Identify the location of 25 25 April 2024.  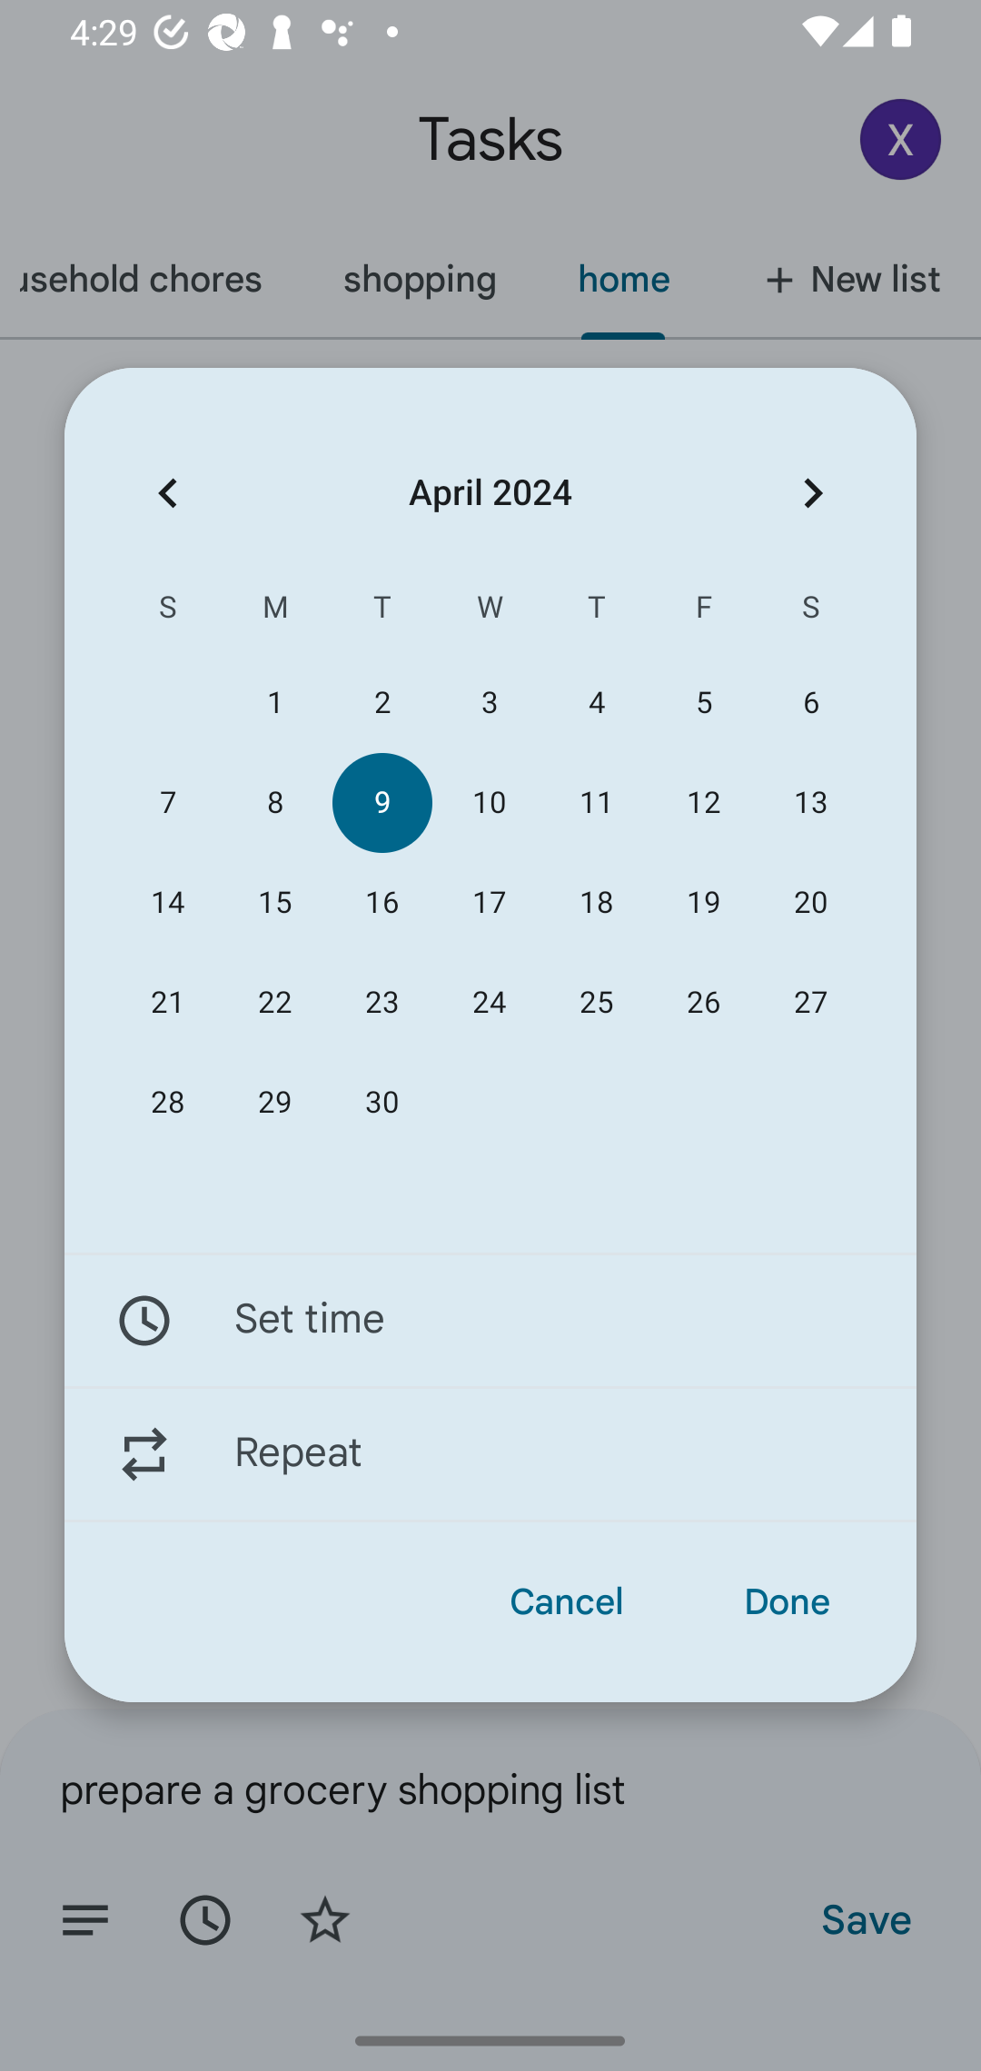
(597, 1002).